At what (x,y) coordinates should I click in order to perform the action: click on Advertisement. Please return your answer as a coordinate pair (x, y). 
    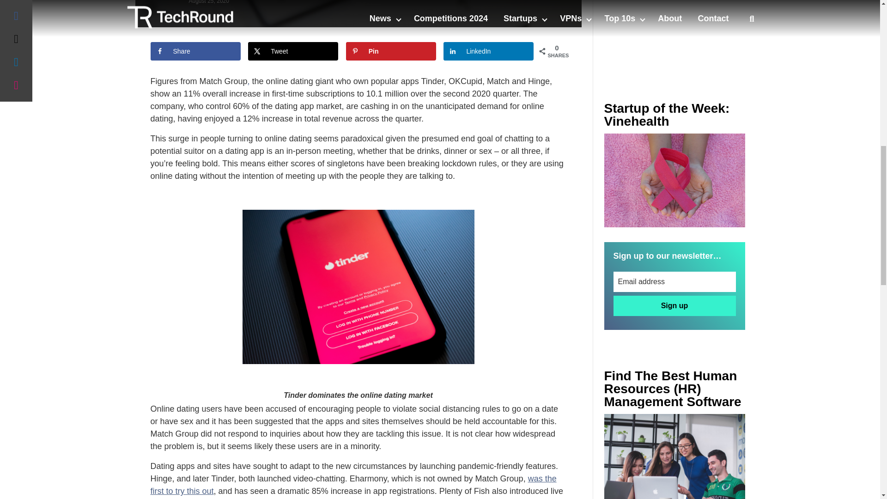
    Looking at the image, I should click on (674, 32).